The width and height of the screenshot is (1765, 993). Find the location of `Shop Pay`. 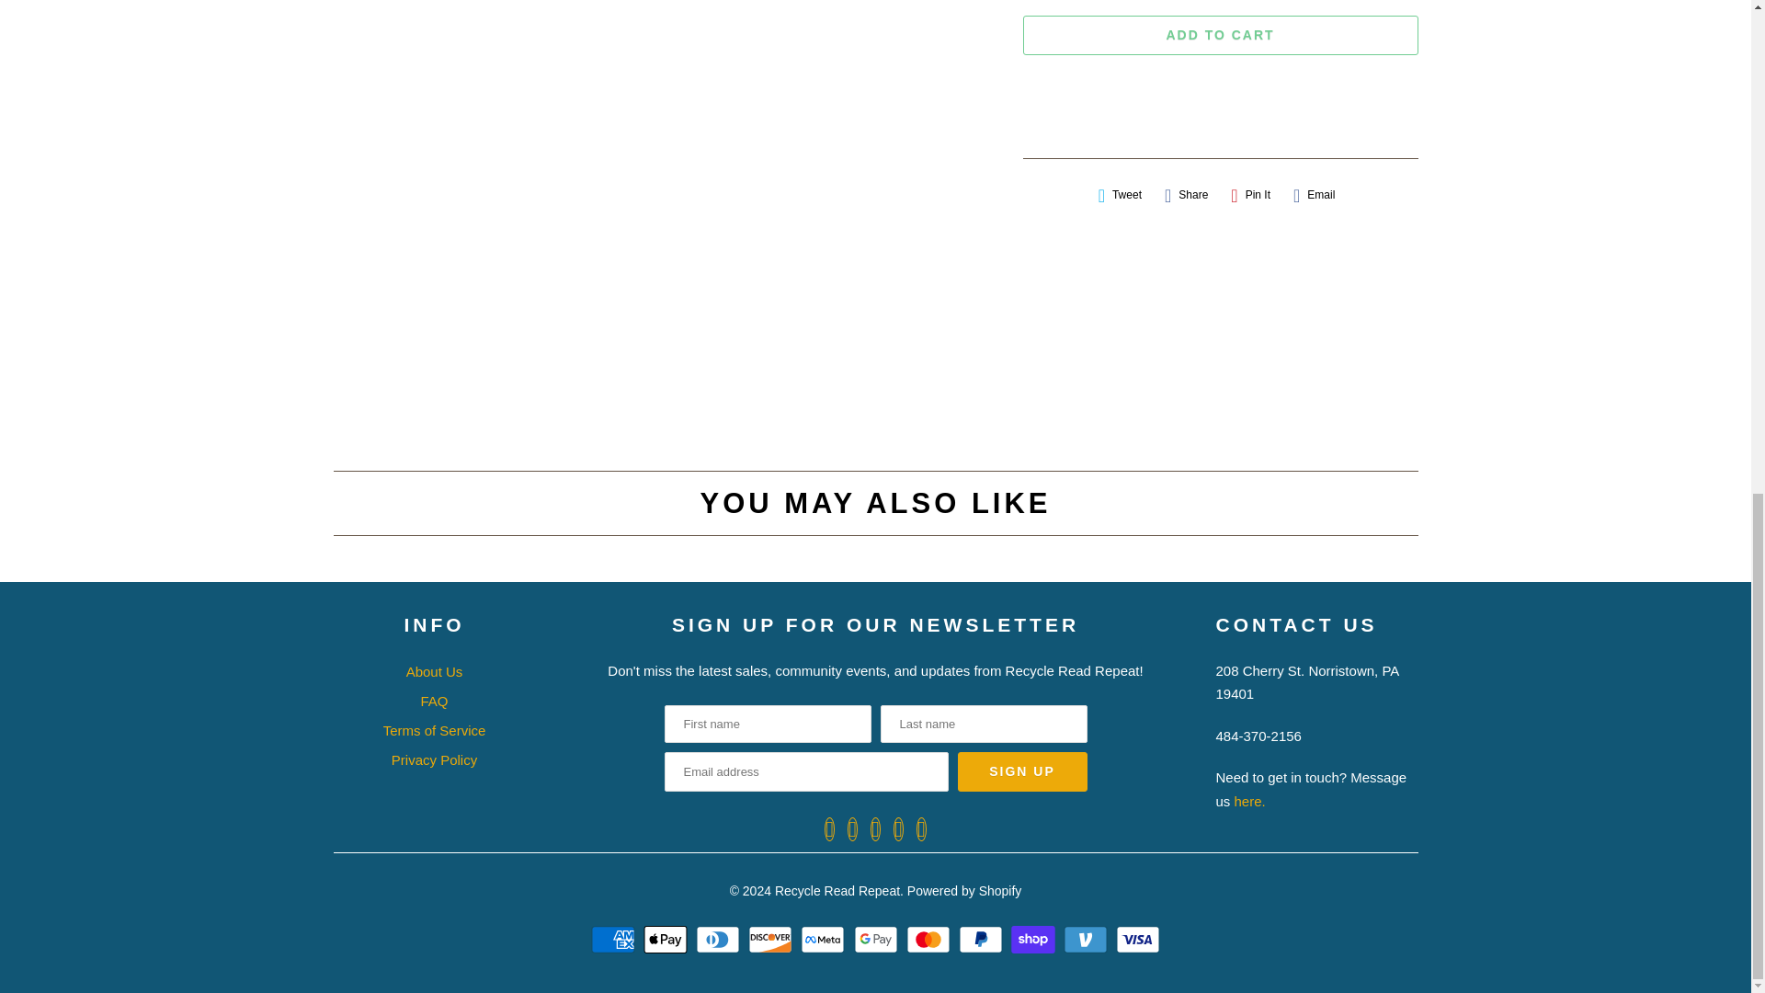

Shop Pay is located at coordinates (1035, 939).